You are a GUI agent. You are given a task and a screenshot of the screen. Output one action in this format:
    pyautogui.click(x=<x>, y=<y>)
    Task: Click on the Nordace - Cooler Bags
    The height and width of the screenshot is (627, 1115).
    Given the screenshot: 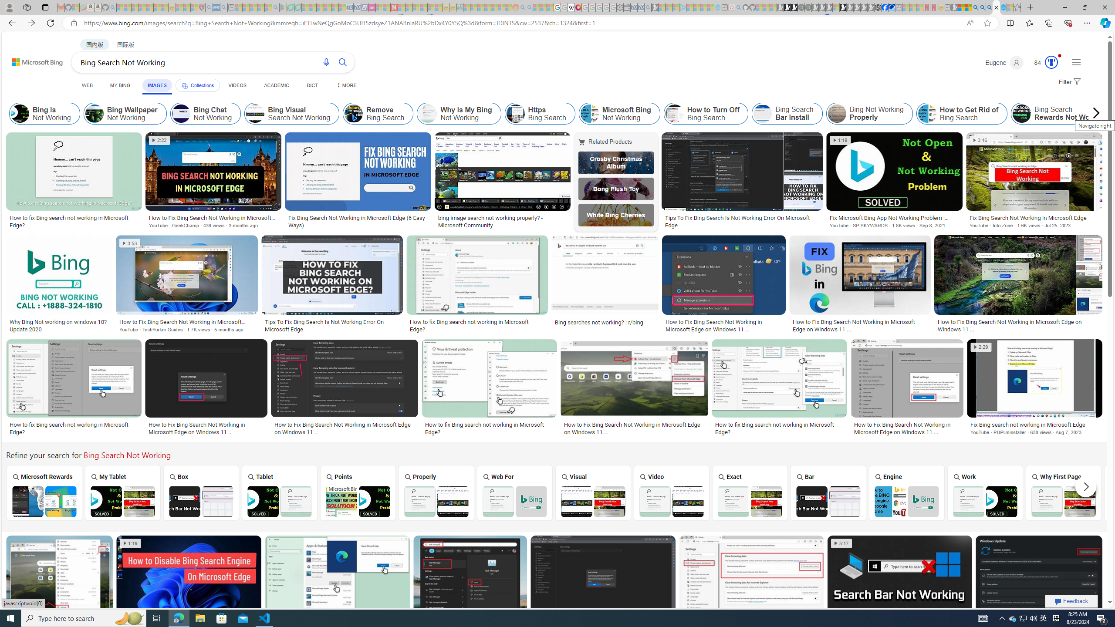 What is the action you would take?
    pyautogui.click(x=878, y=7)
    